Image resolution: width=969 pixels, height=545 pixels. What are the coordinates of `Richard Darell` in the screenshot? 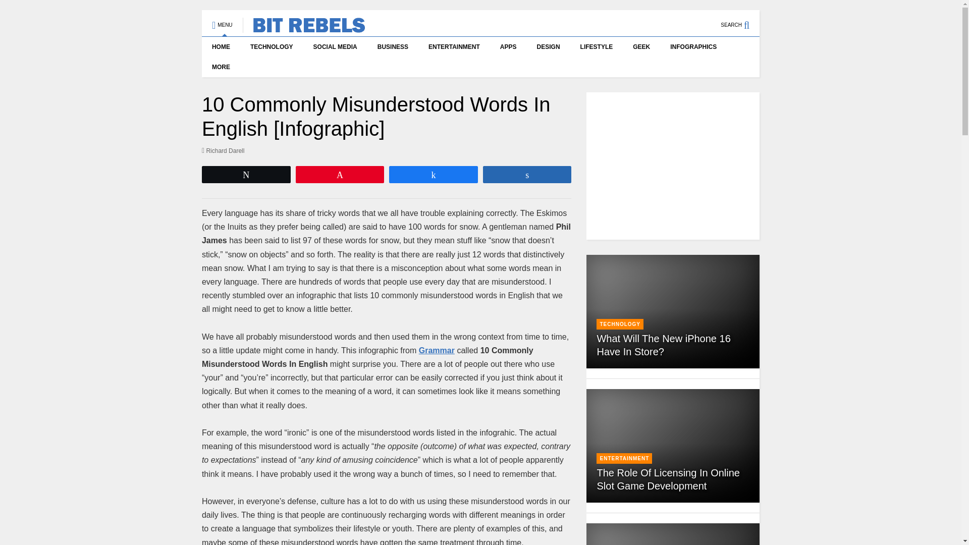 It's located at (223, 150).